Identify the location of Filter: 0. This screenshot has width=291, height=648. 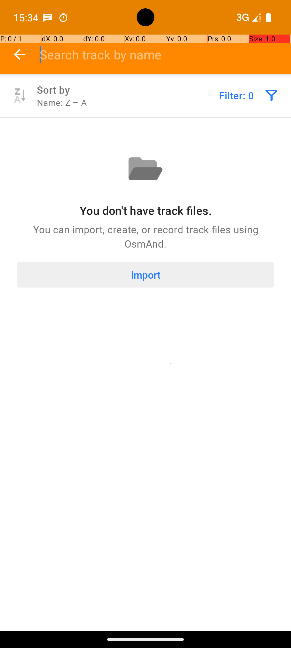
(237, 96).